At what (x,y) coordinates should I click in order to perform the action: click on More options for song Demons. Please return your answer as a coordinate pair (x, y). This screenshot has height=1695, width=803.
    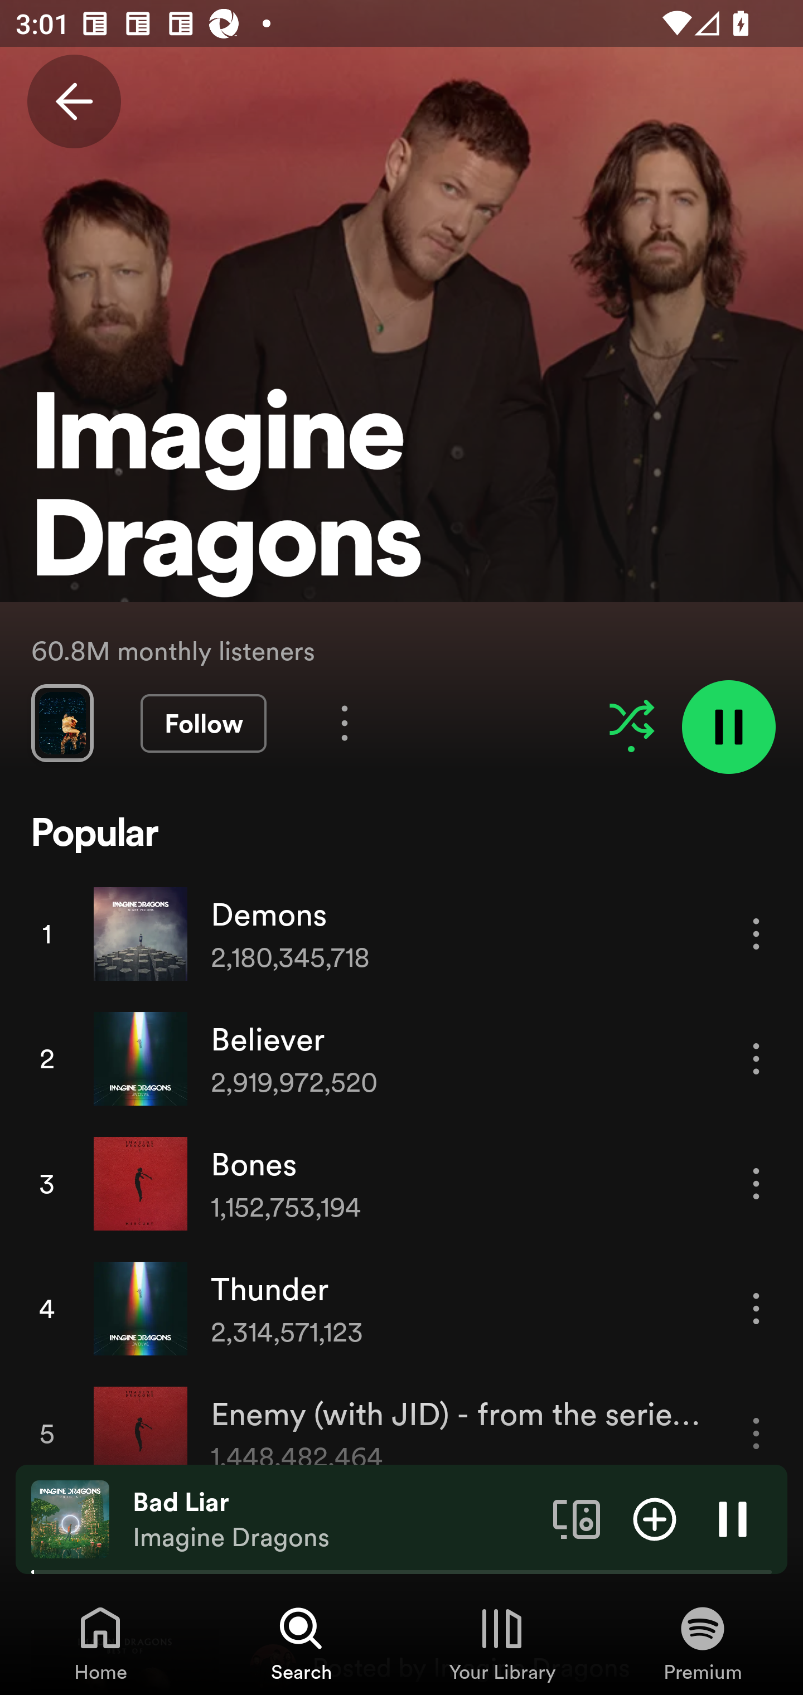
    Looking at the image, I should click on (756, 933).